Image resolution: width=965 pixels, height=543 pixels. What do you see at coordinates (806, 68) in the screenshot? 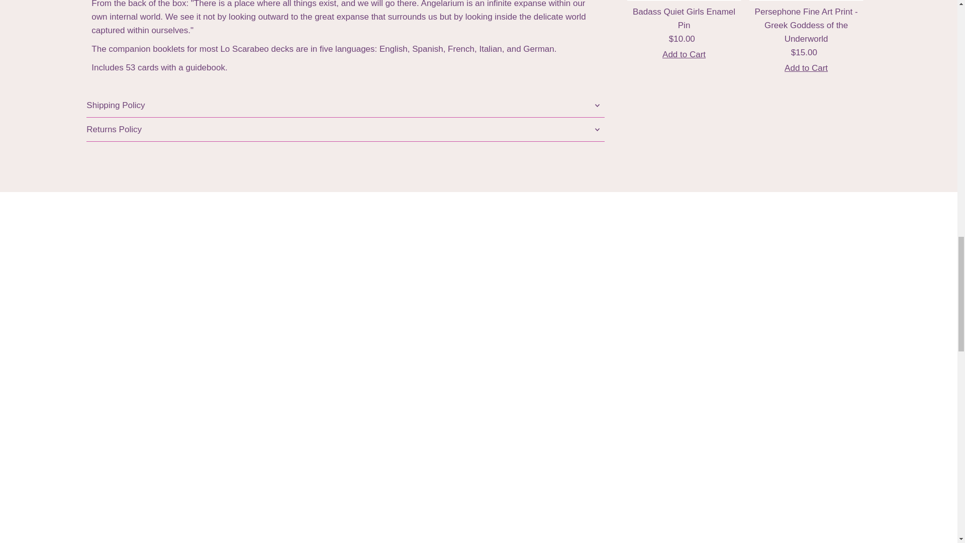
I see `Add to Cart` at bounding box center [806, 68].